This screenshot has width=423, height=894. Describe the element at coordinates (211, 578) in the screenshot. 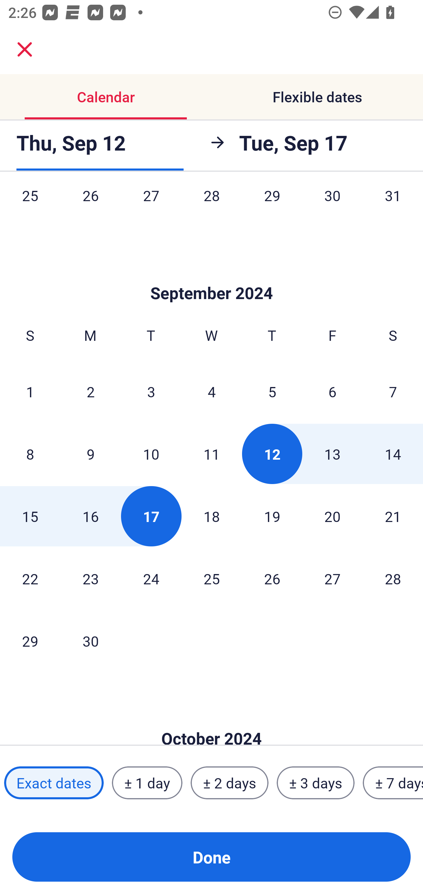

I see `25 Wednesday, September 25, 2024` at that location.